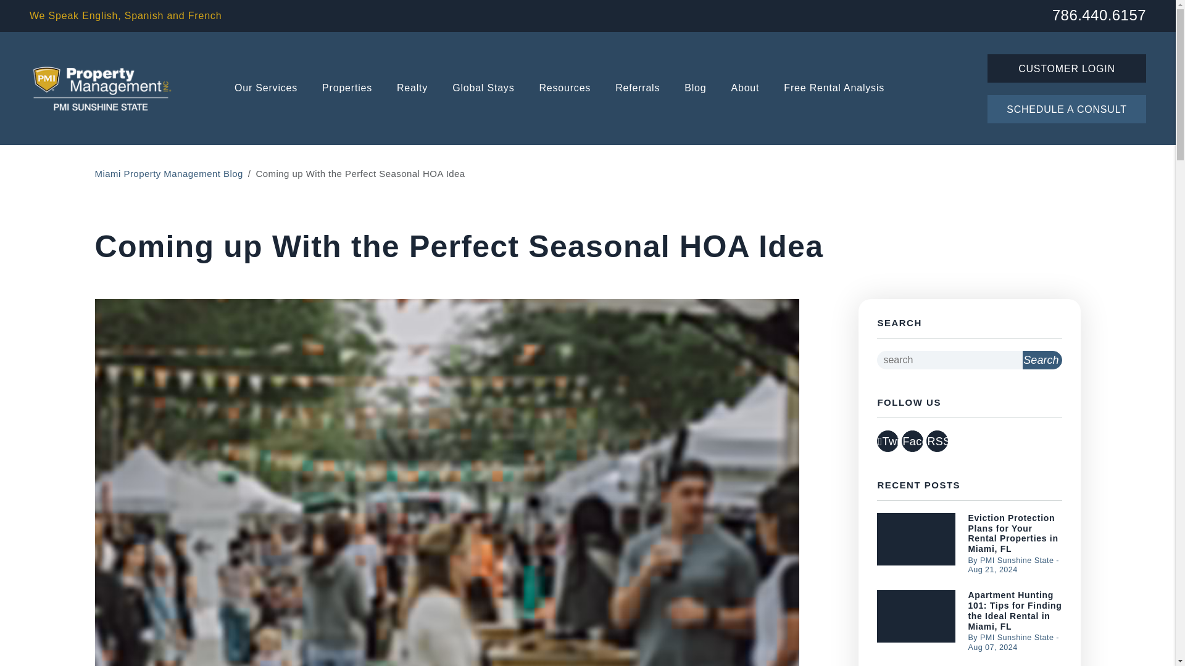 The width and height of the screenshot is (1185, 666). I want to click on CUSTOMER LOGIN, so click(1066, 68).